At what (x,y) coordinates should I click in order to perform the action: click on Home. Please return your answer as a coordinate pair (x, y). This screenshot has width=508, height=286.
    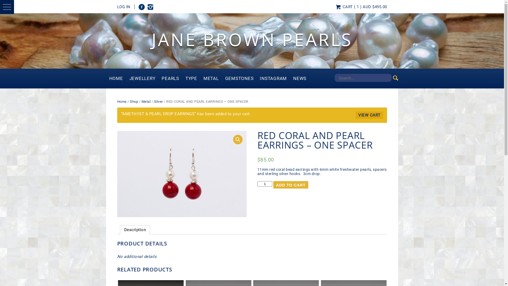
    Looking at the image, I should click on (122, 102).